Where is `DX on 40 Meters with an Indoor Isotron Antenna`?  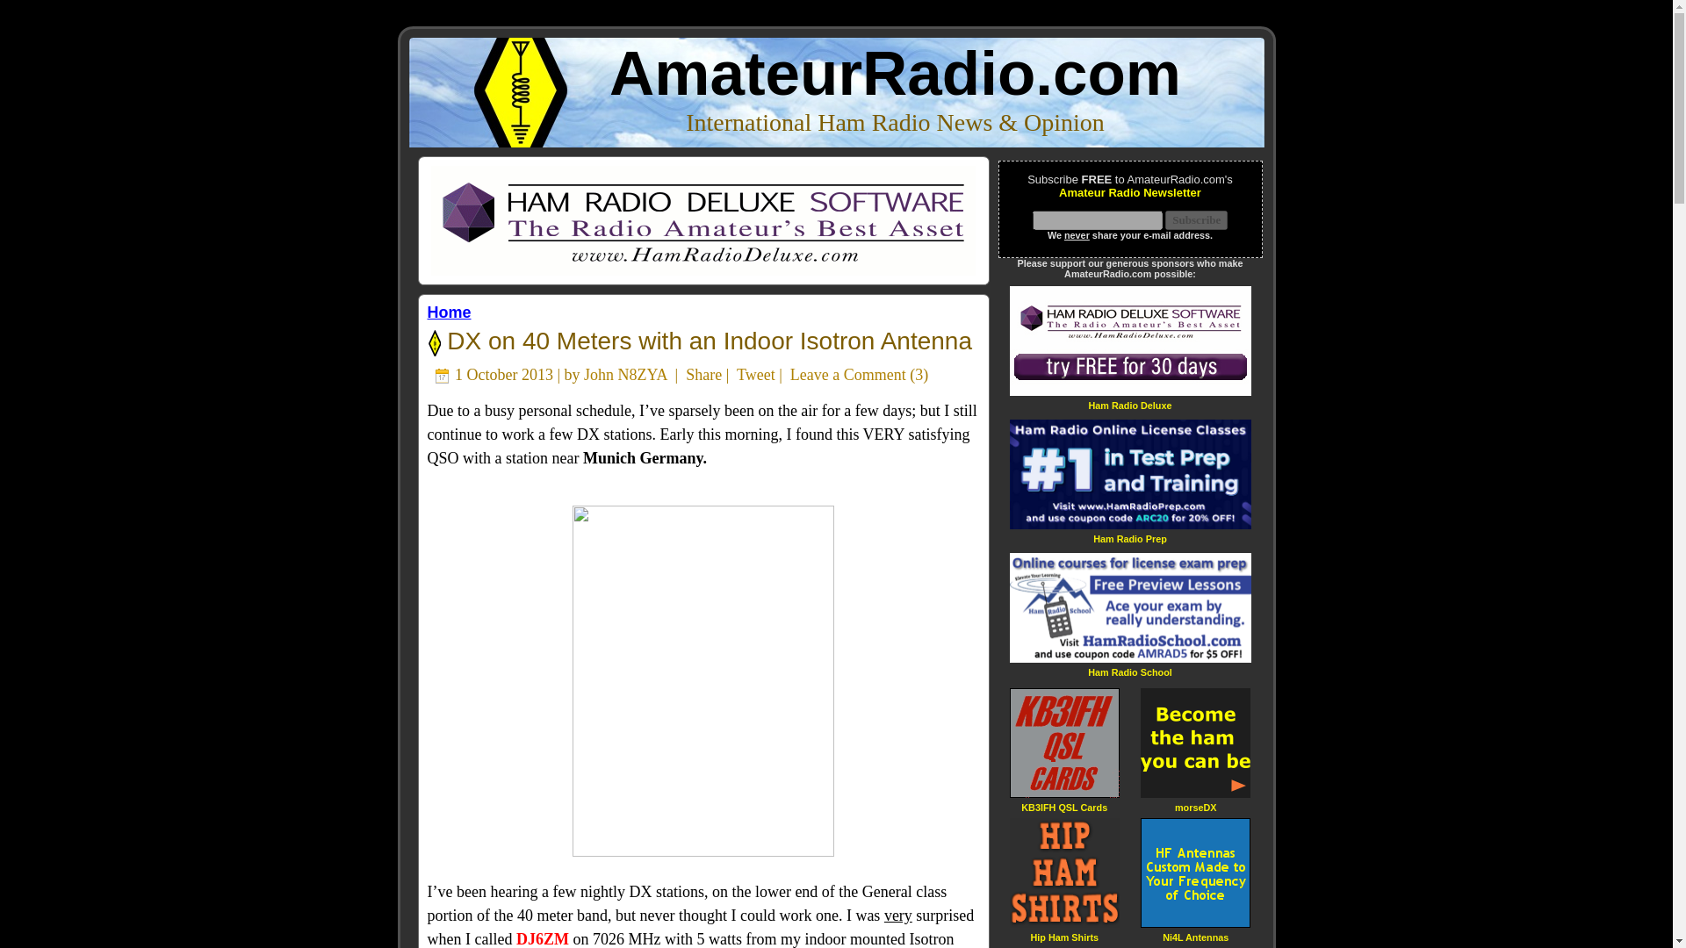
DX on 40 Meters with an Indoor Isotron Antenna is located at coordinates (706, 341).